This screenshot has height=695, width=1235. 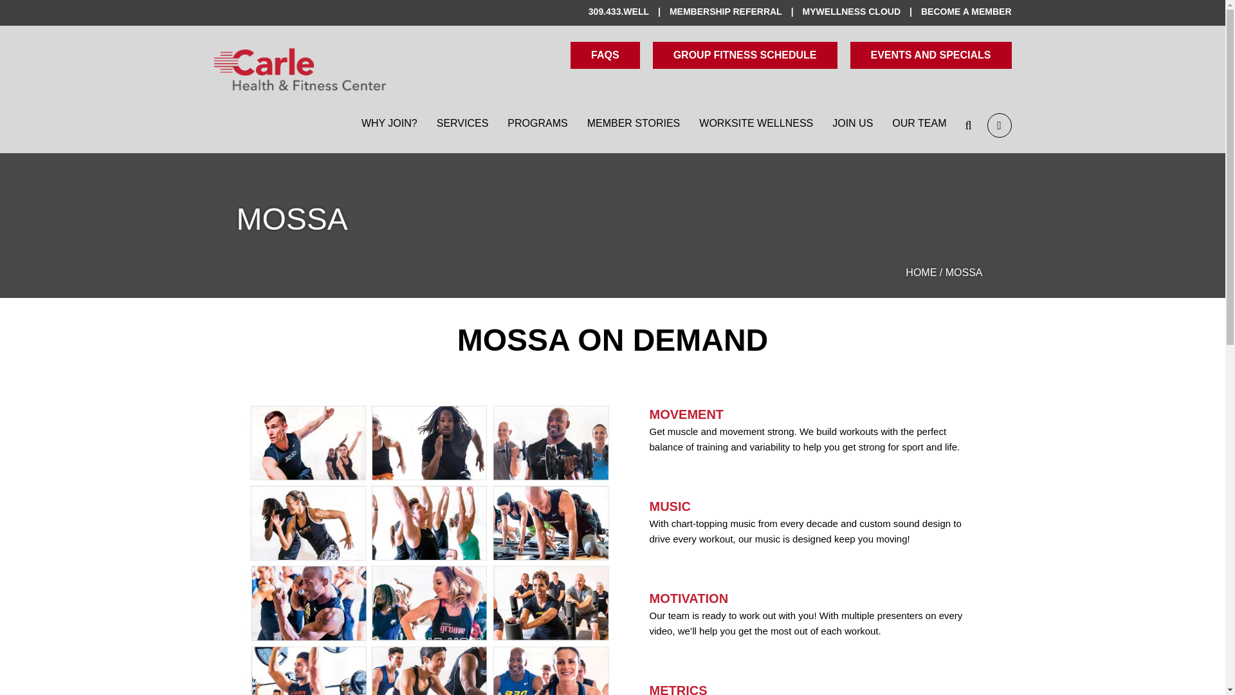 What do you see at coordinates (999, 125) in the screenshot?
I see `FACEBOOK` at bounding box center [999, 125].